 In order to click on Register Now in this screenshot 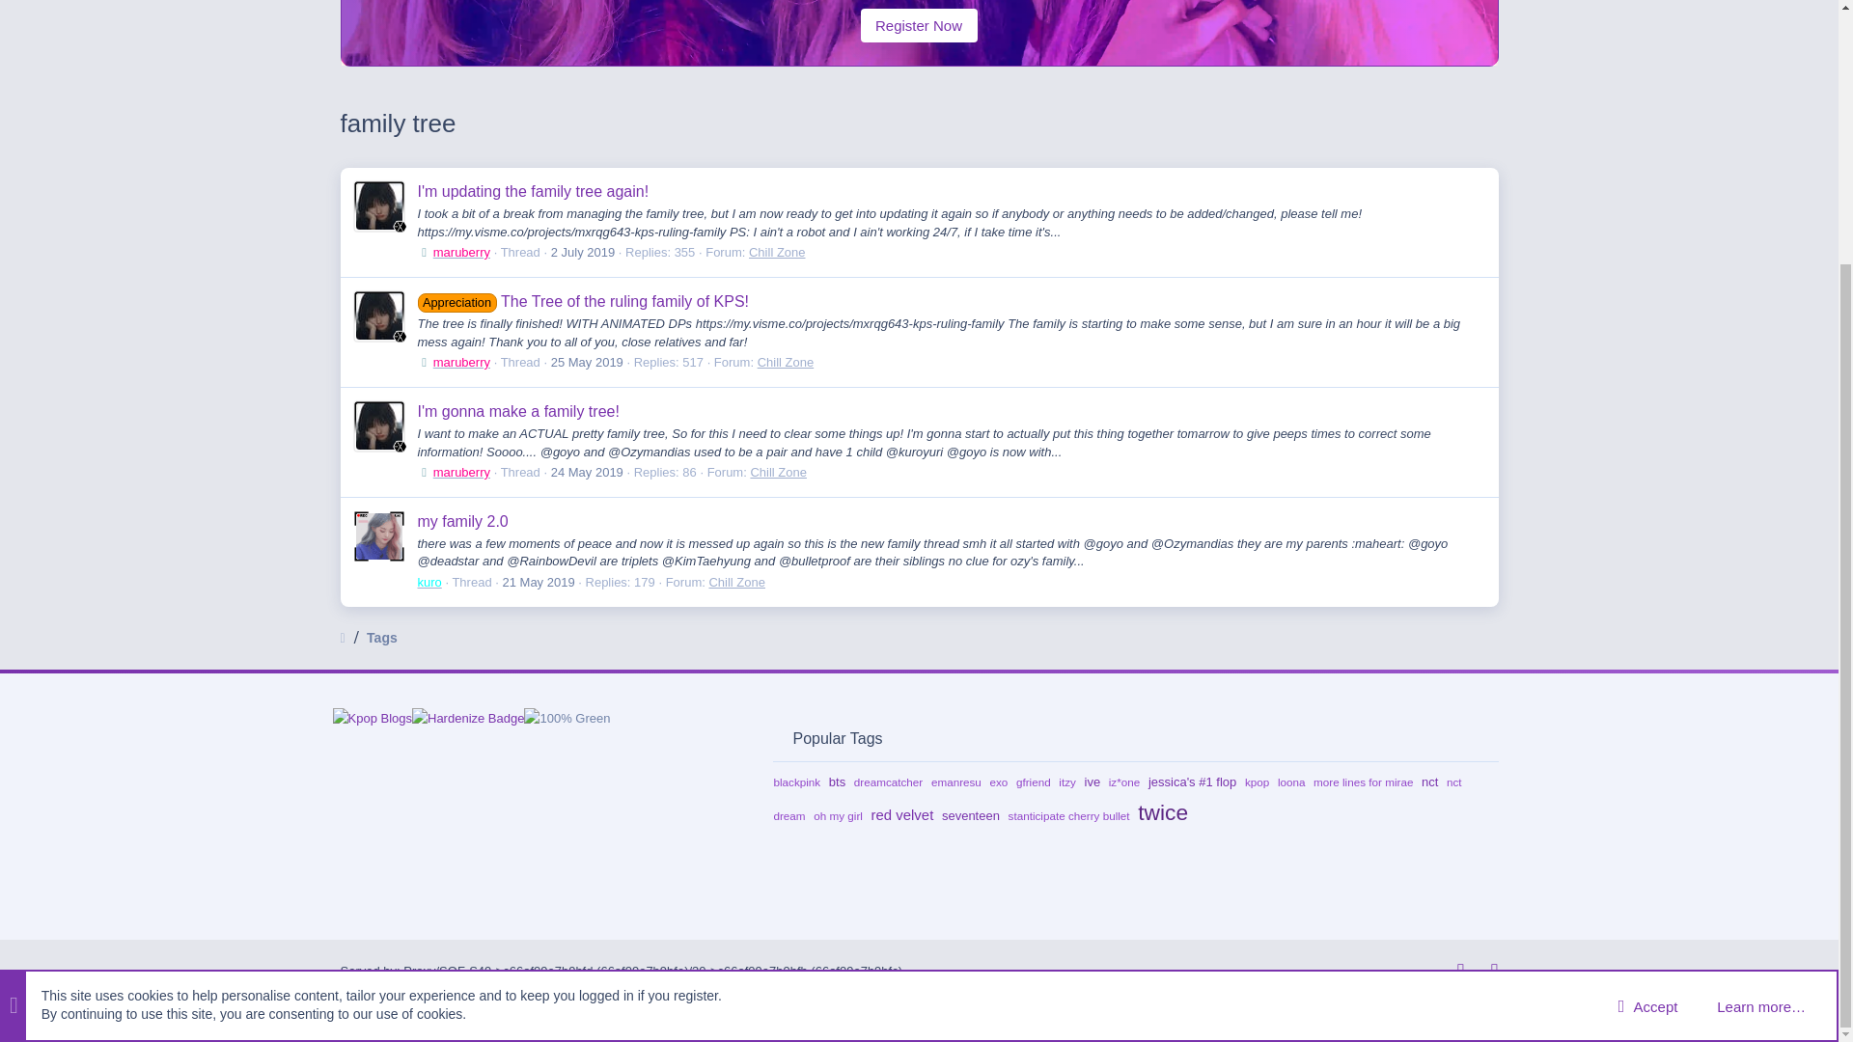, I will do `click(919, 25)`.